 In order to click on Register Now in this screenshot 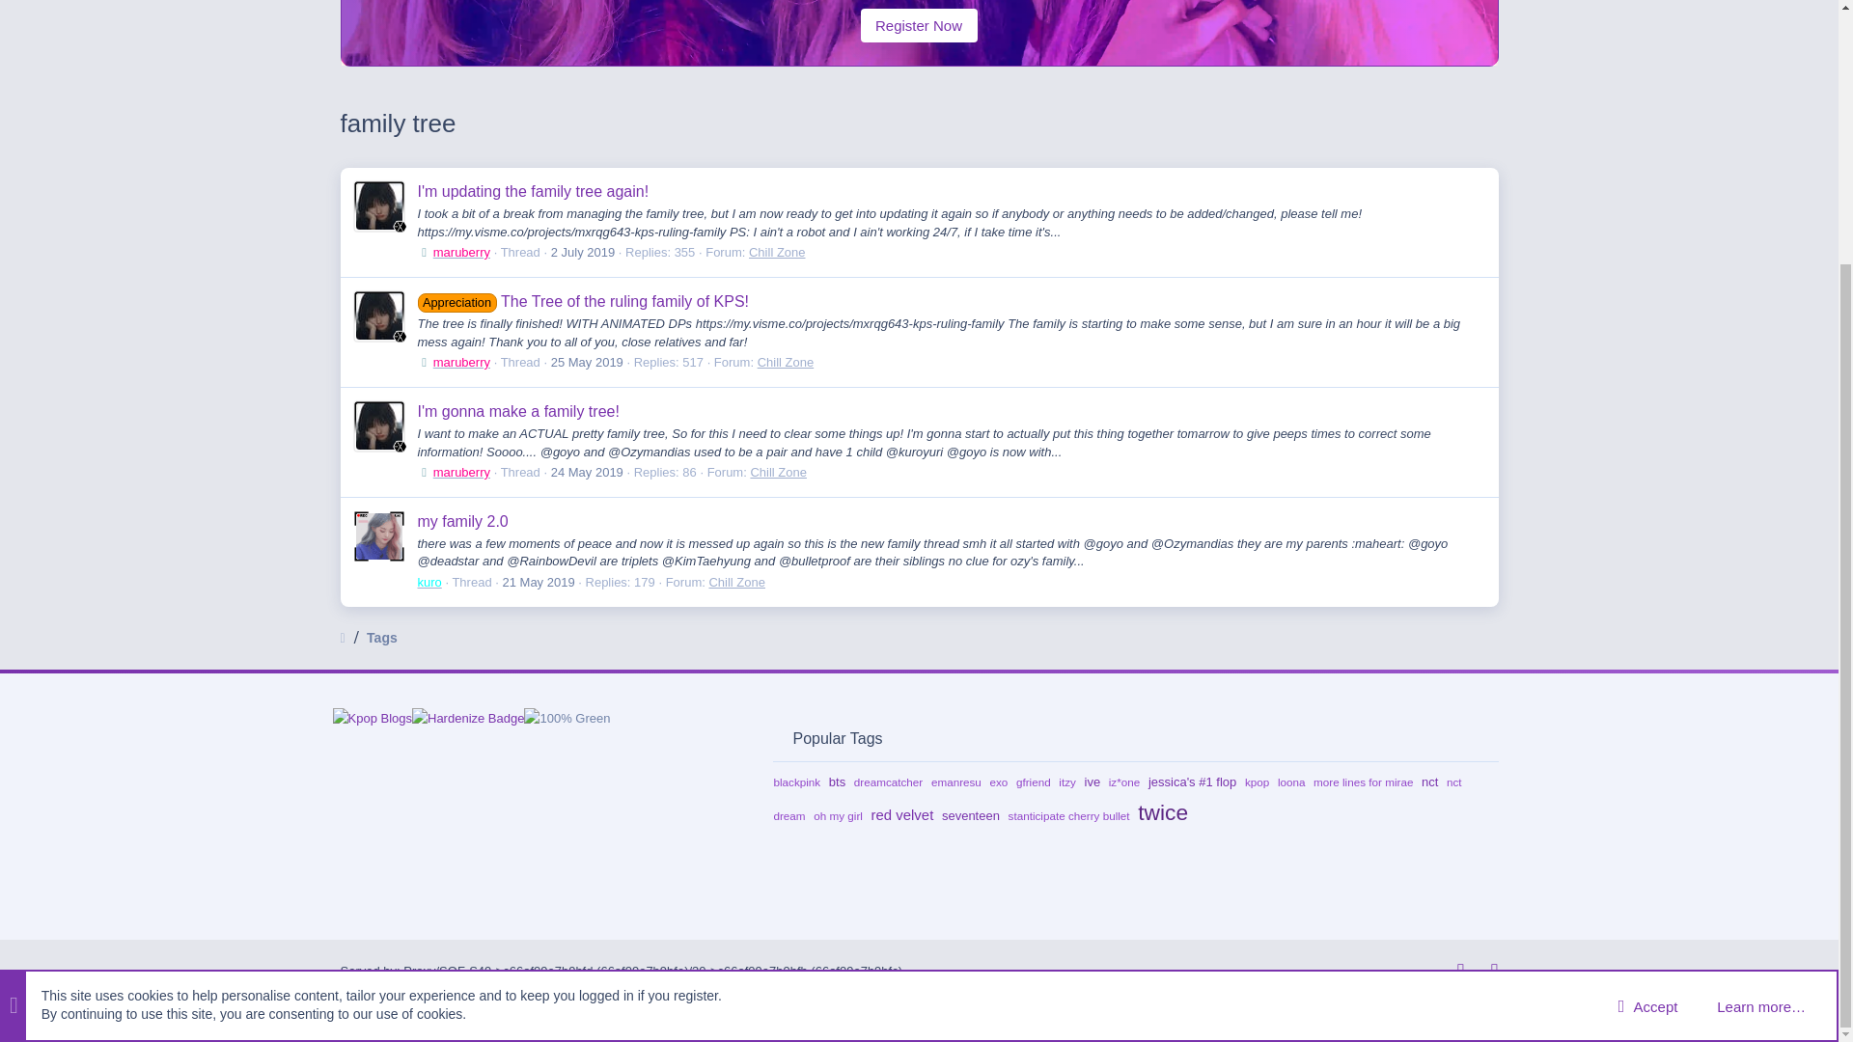, I will do `click(919, 25)`.